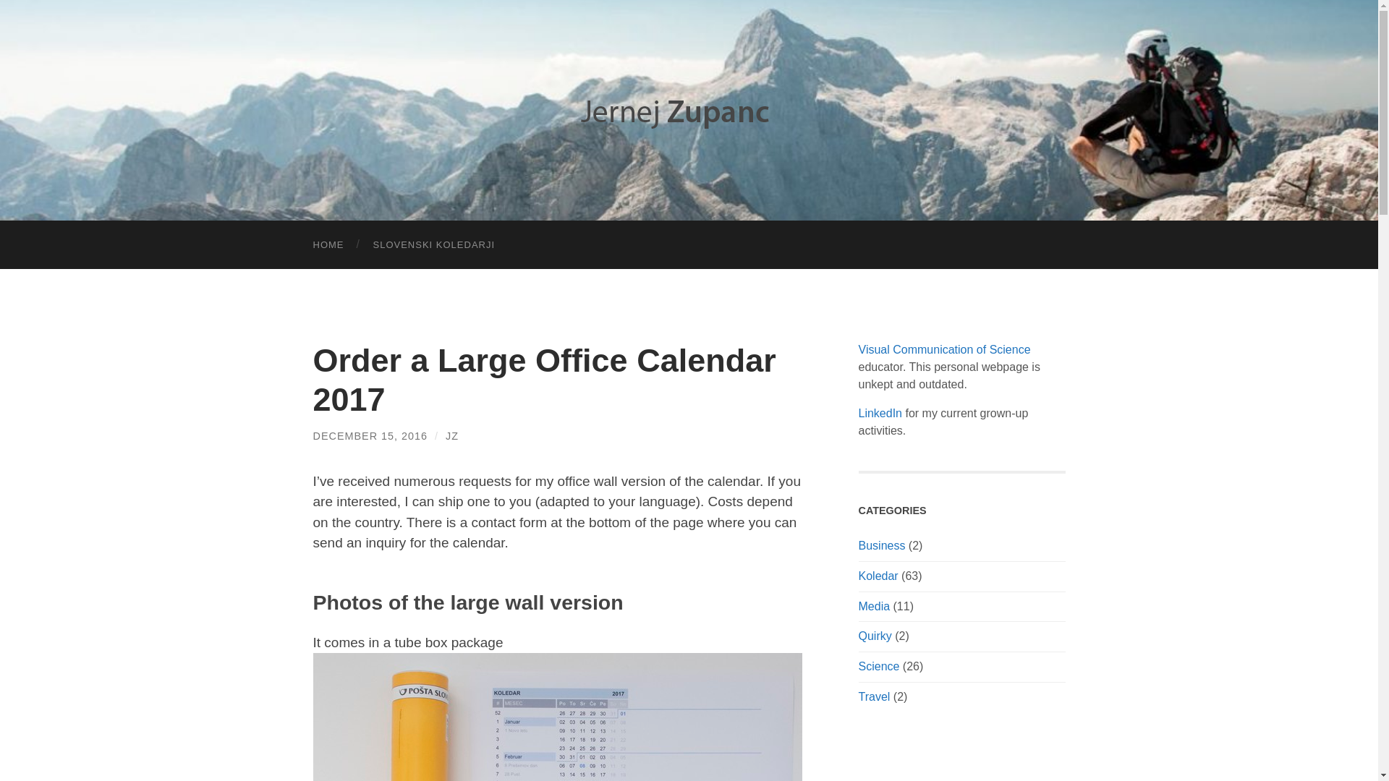 Image resolution: width=1389 pixels, height=781 pixels. Describe the element at coordinates (689, 108) in the screenshot. I see `Jernej Zupanc` at that location.